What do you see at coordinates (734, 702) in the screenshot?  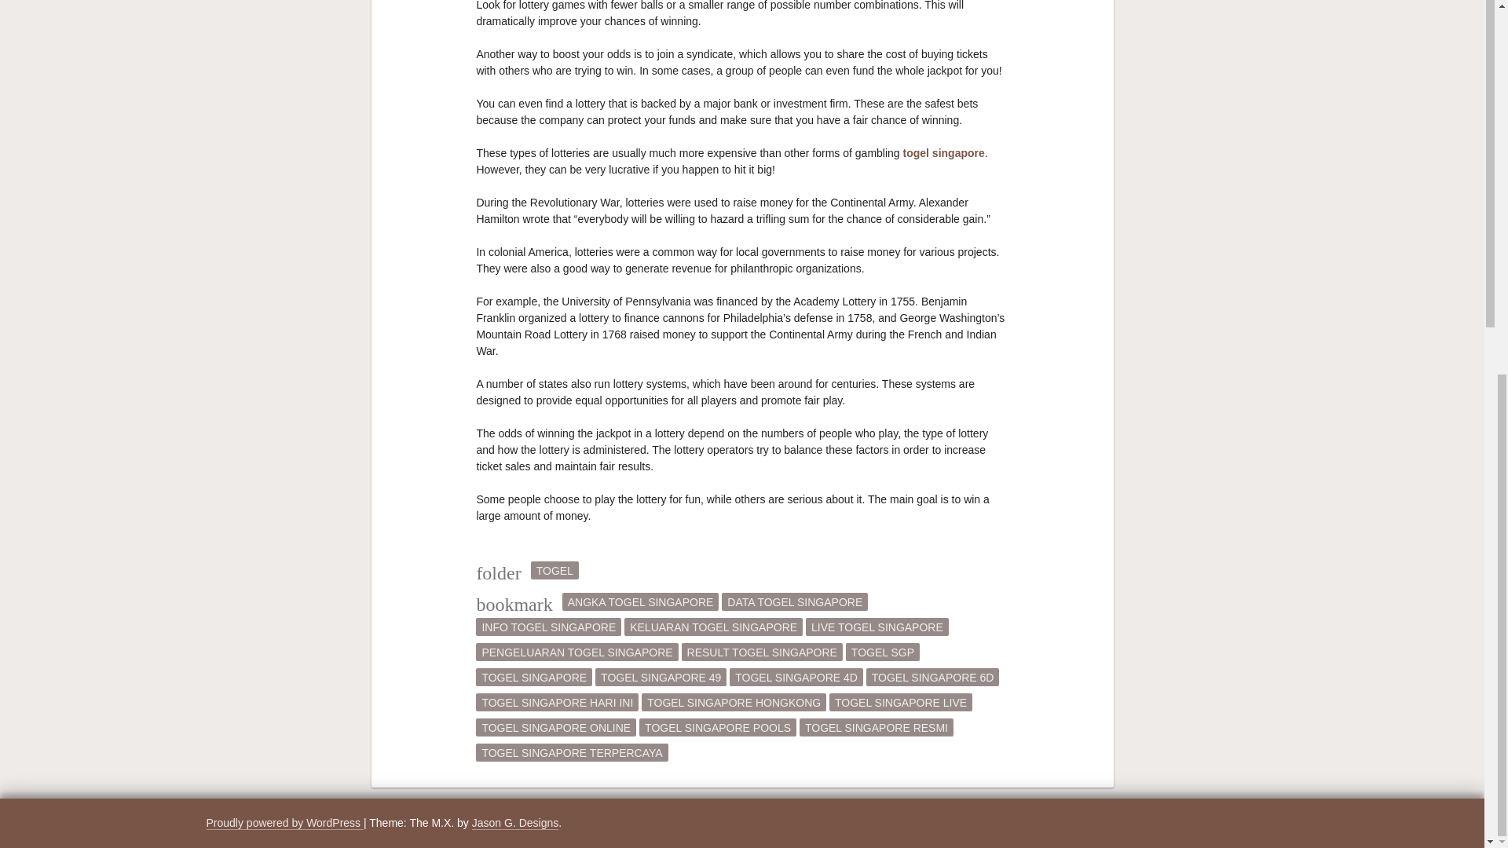 I see `TOGEL SINGAPORE HONGKONG` at bounding box center [734, 702].